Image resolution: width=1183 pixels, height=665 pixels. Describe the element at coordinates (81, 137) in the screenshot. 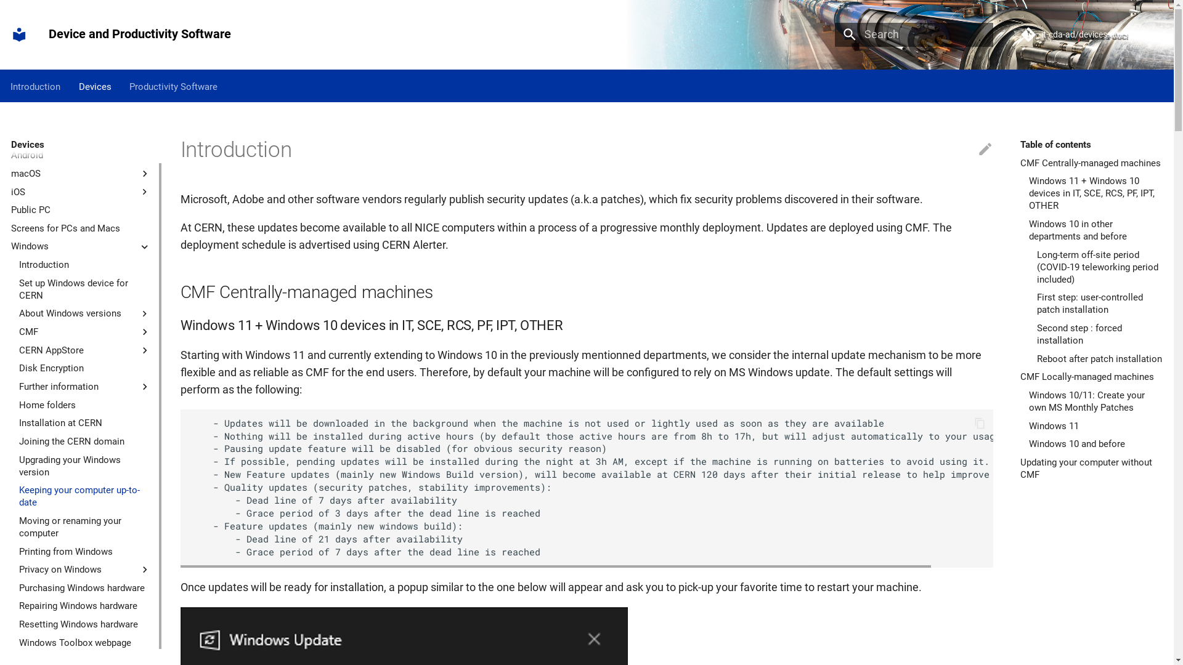

I see `Introduction` at that location.